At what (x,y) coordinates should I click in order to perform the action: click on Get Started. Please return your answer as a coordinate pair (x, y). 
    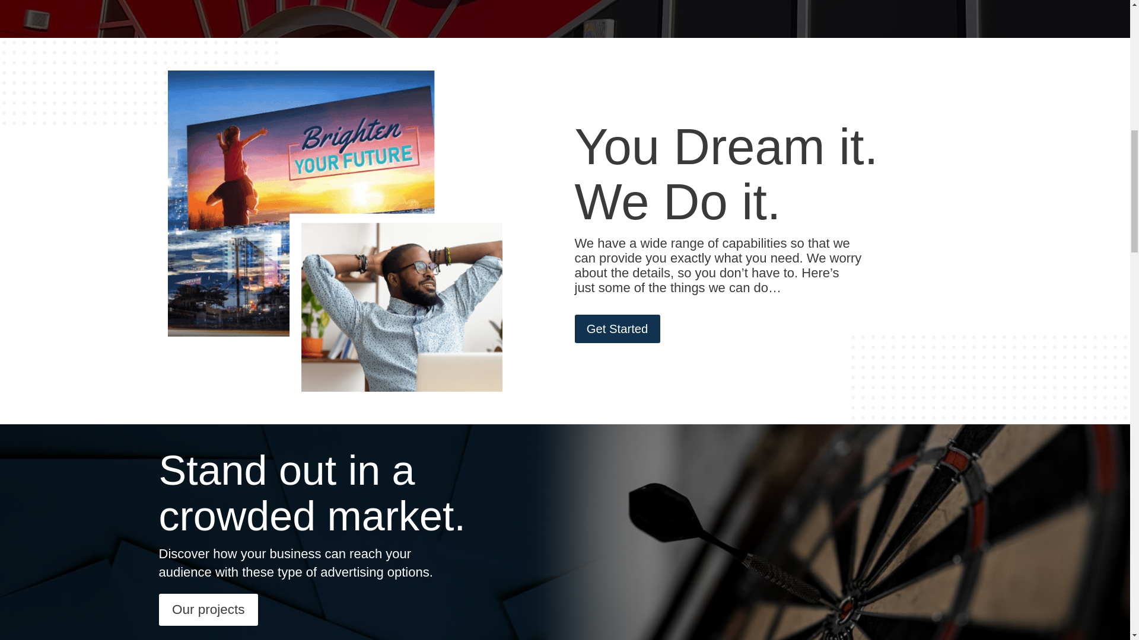
    Looking at the image, I should click on (616, 329).